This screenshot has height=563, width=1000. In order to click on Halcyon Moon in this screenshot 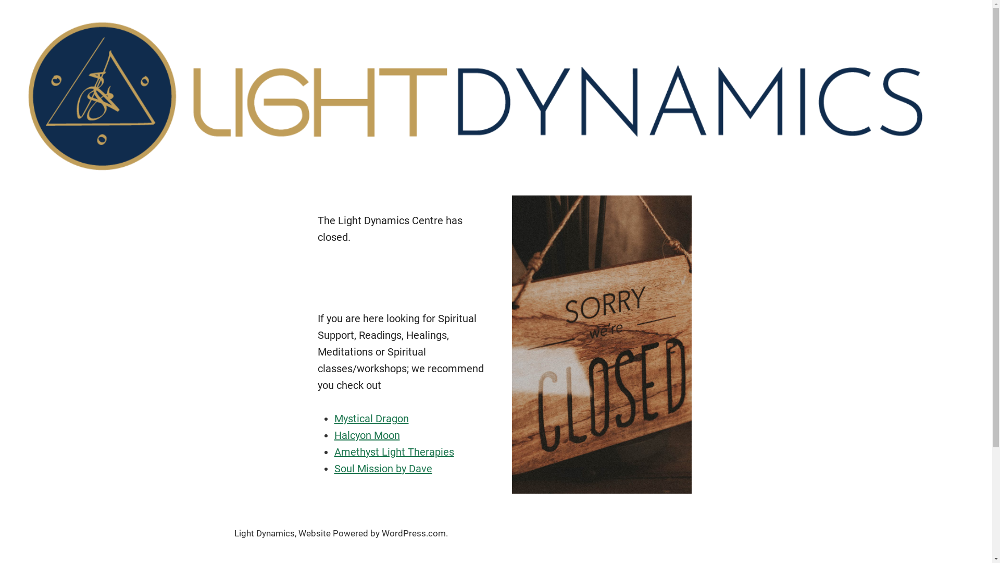, I will do `click(367, 435)`.